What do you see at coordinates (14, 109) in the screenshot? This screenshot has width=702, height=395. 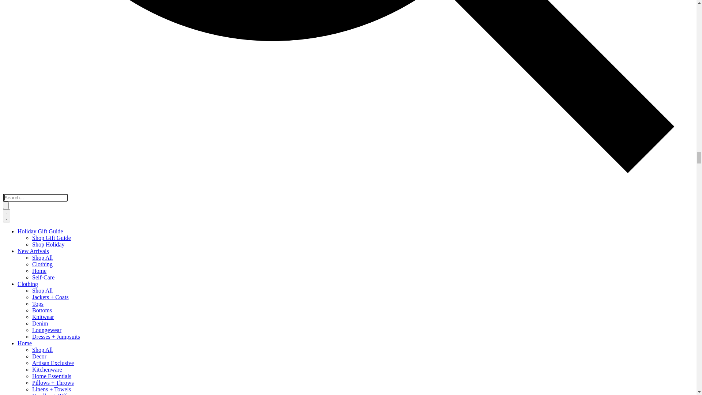 I see `Knitwear` at bounding box center [14, 109].